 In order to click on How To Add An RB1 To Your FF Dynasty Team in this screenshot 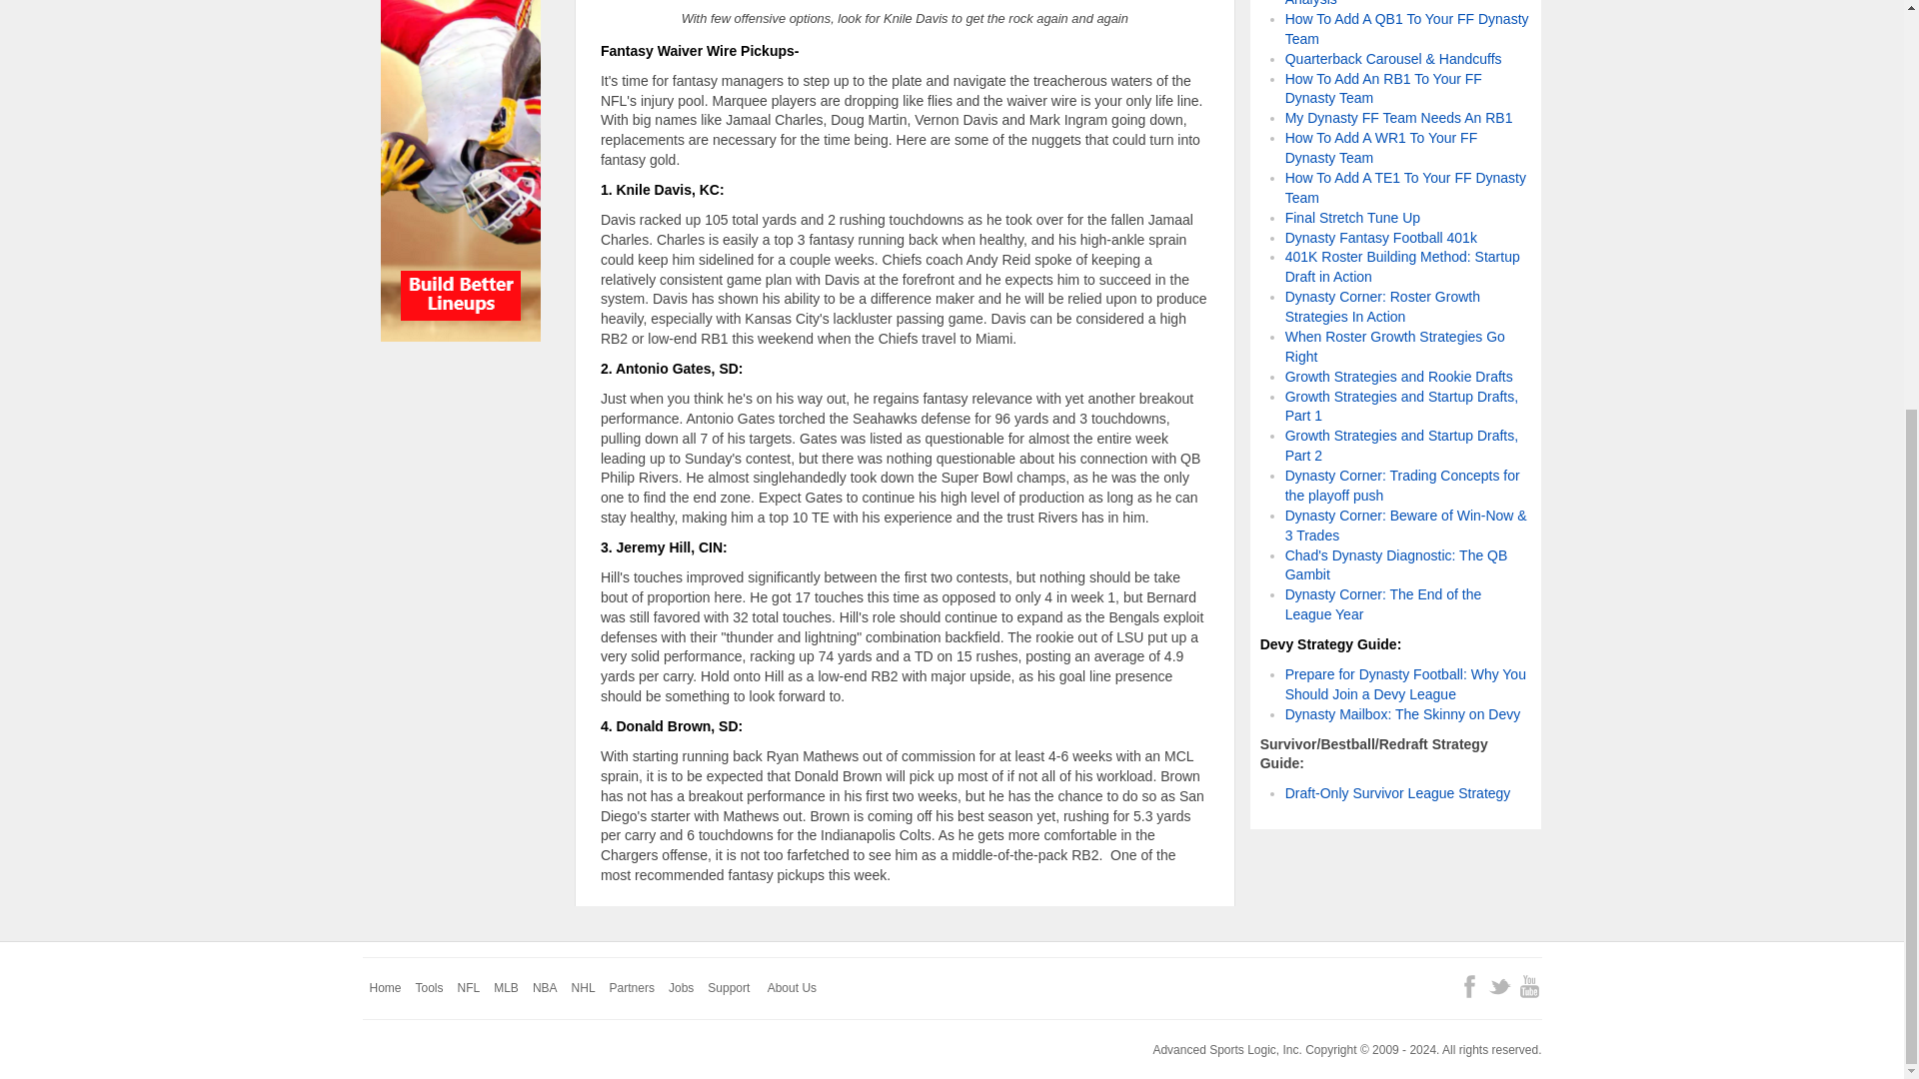, I will do `click(1383, 88)`.